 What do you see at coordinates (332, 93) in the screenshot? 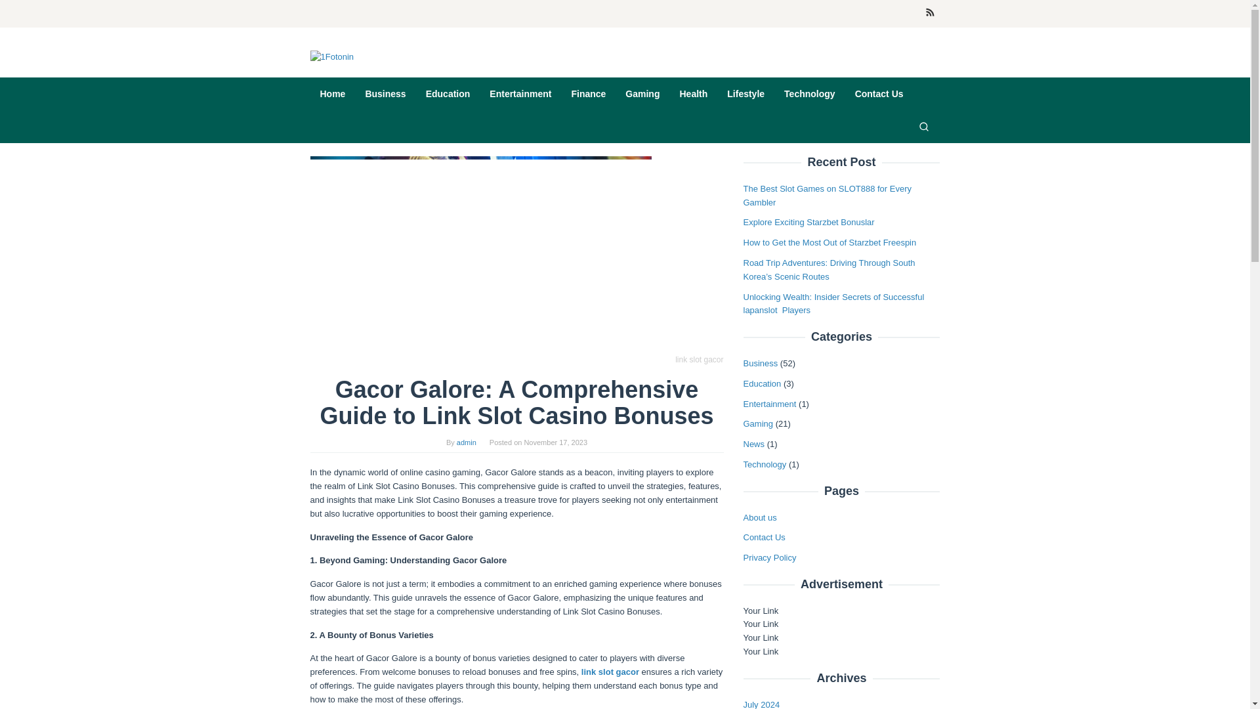
I see `Home` at bounding box center [332, 93].